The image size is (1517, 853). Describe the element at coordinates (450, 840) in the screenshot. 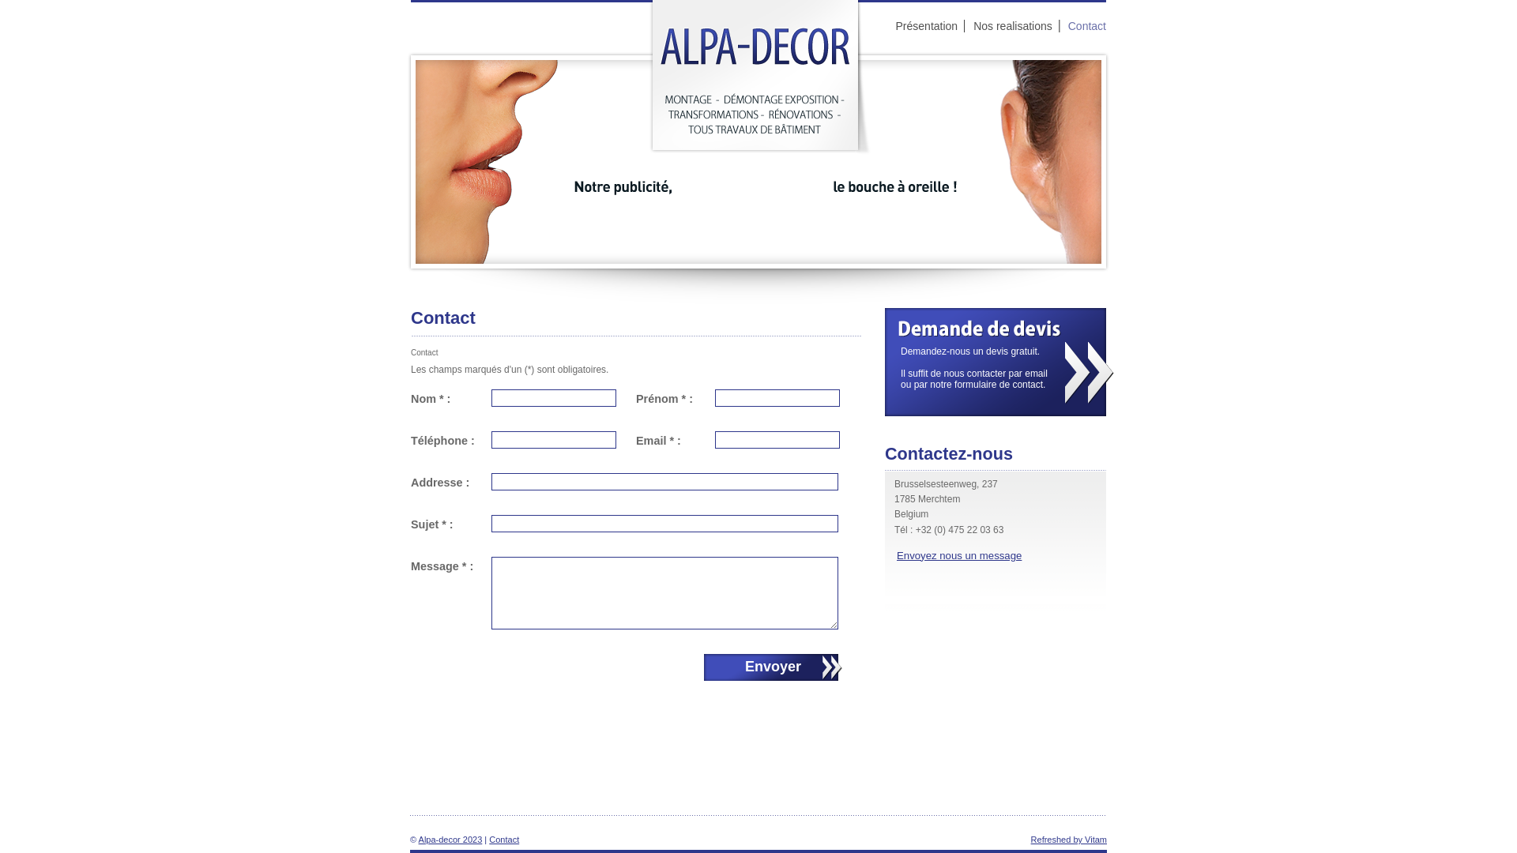

I see `Alpa-decor 2023` at that location.